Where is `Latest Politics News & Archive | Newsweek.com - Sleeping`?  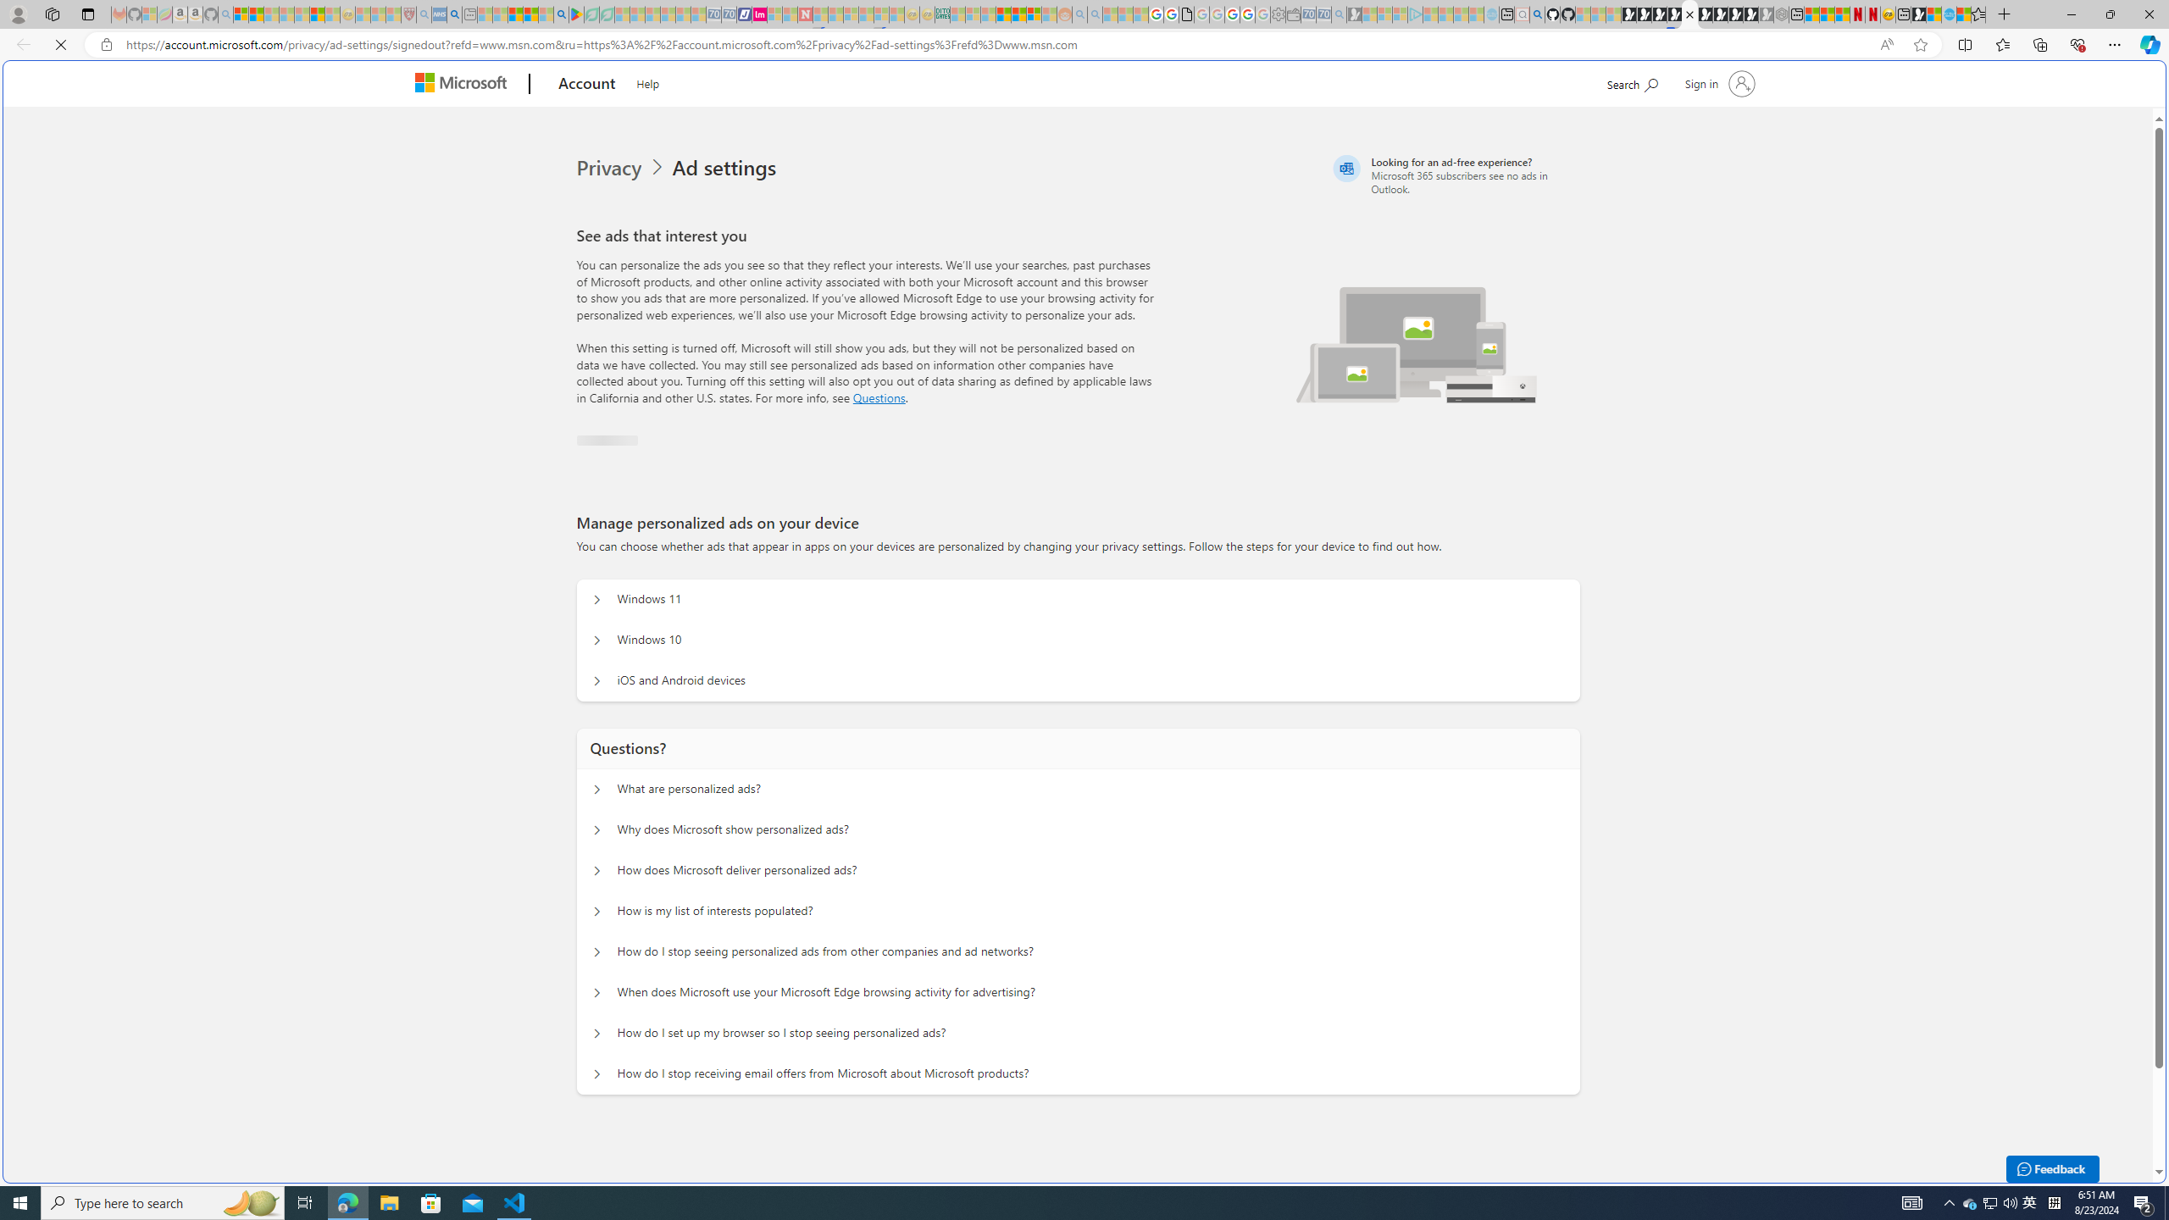
Latest Politics News & Archive | Newsweek.com - Sleeping is located at coordinates (804, 14).